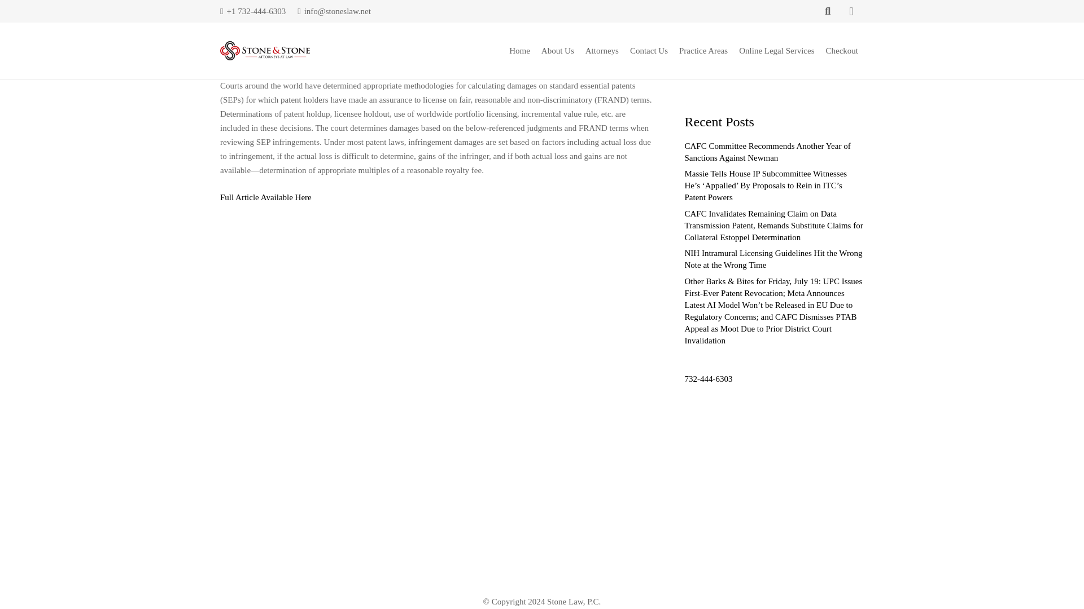 Image resolution: width=1084 pixels, height=609 pixels. What do you see at coordinates (703, 50) in the screenshot?
I see `Practice Areas` at bounding box center [703, 50].